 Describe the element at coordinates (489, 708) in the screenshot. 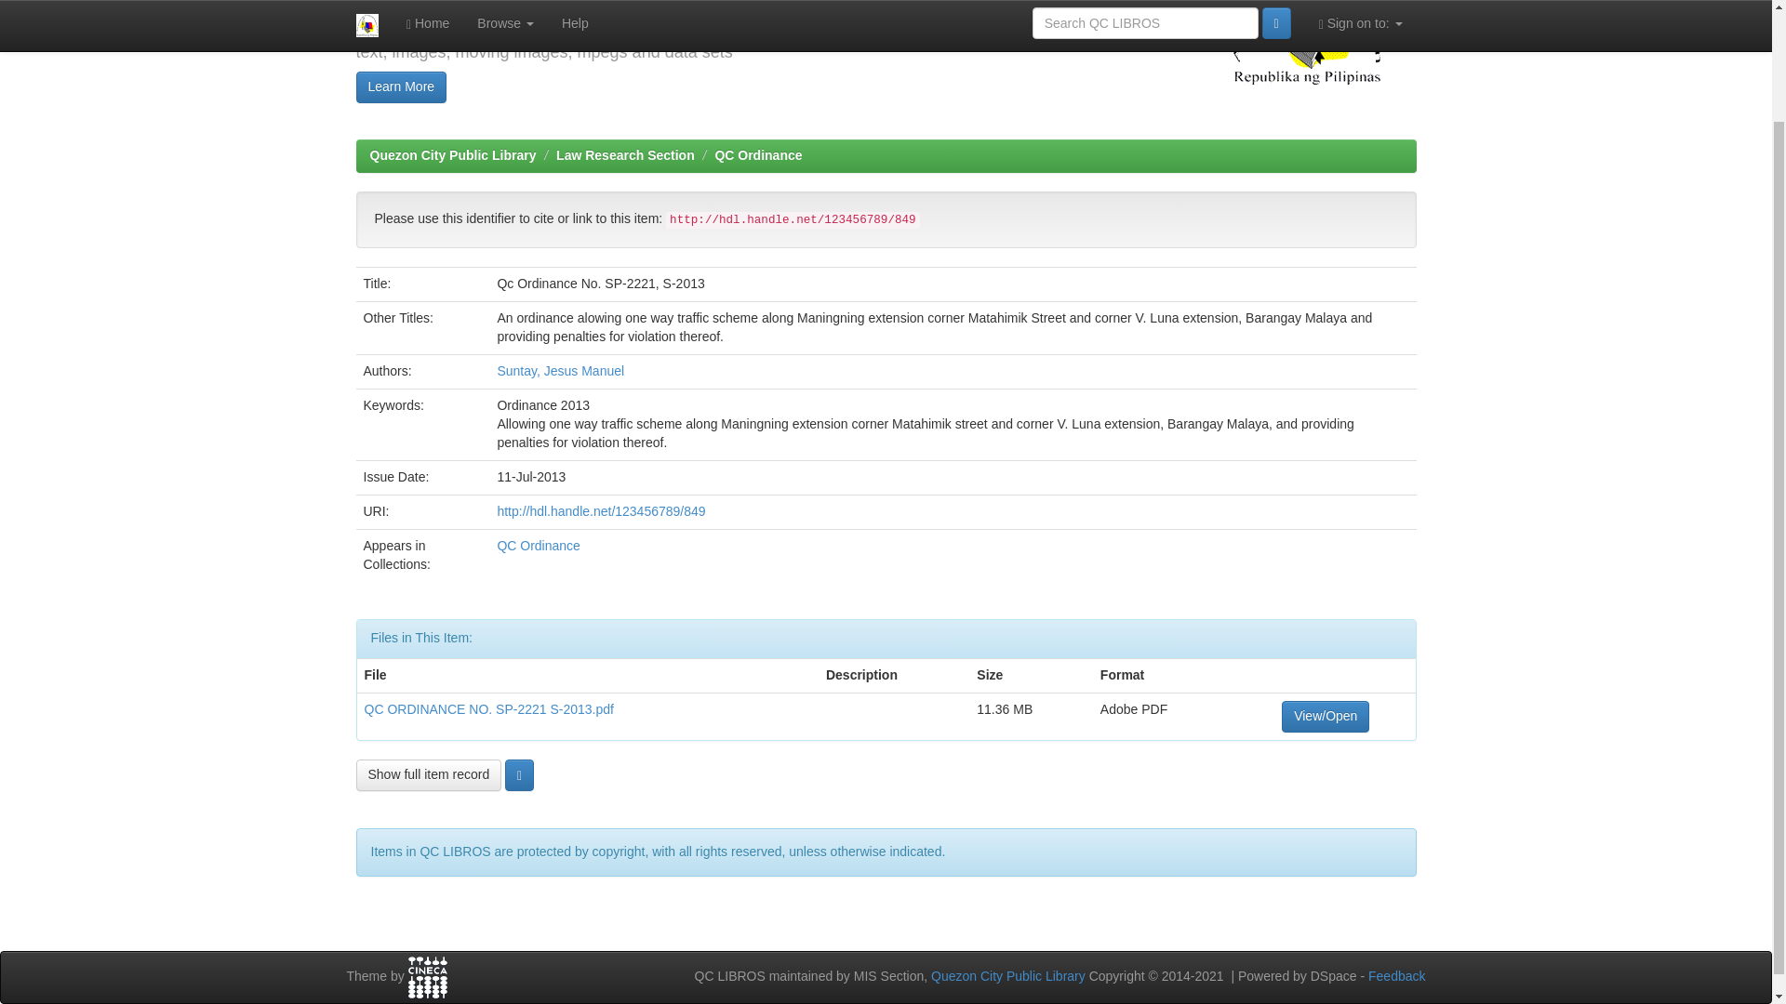

I see `QC ORDINANCE NO. SP-2221 S-2013.pdf` at that location.